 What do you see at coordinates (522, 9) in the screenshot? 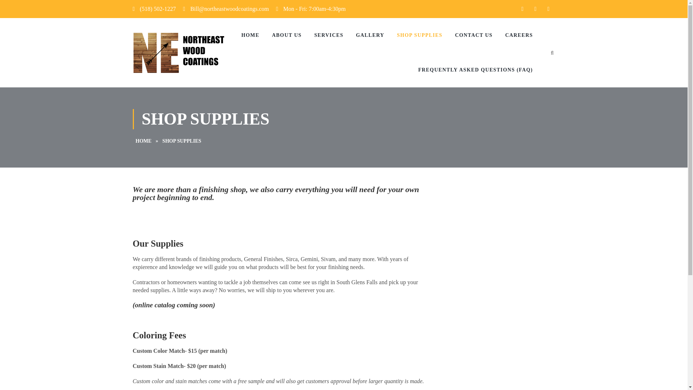
I see `facebook-f` at bounding box center [522, 9].